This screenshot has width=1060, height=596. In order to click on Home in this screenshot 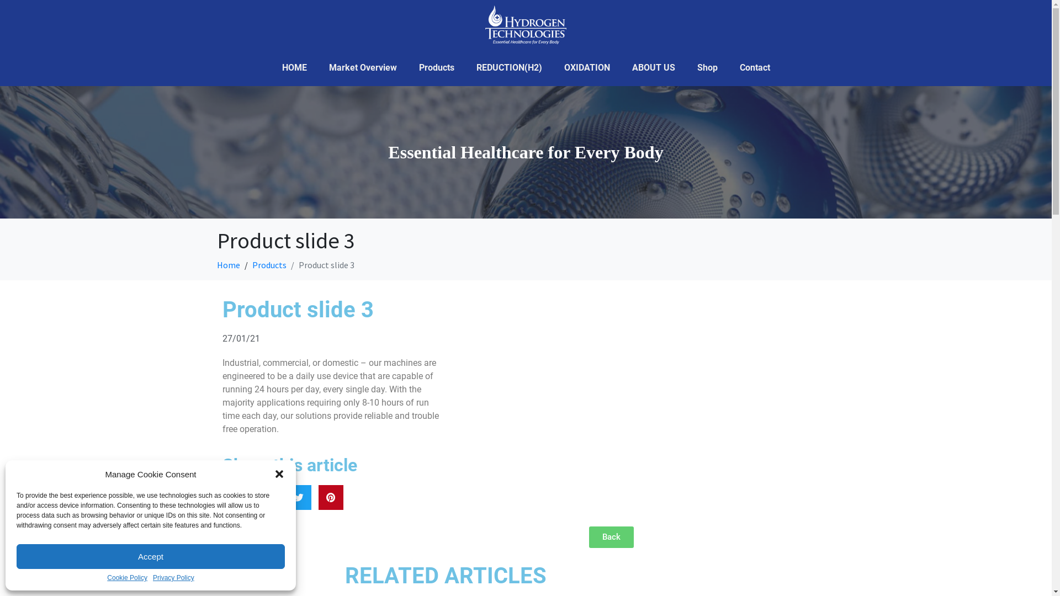, I will do `click(228, 265)`.